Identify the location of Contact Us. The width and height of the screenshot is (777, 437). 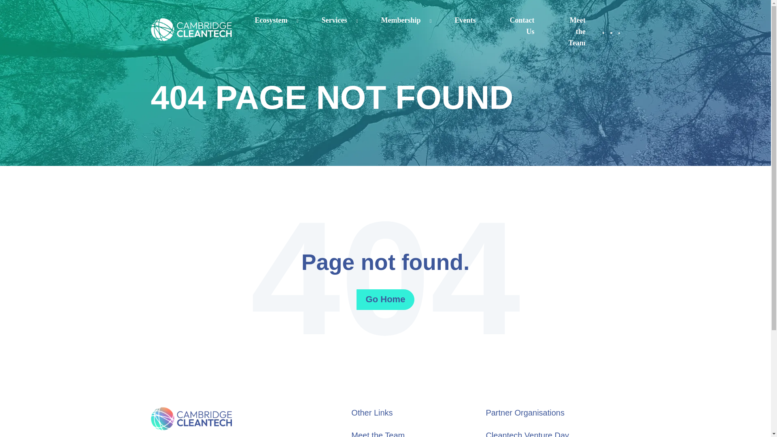
(522, 25).